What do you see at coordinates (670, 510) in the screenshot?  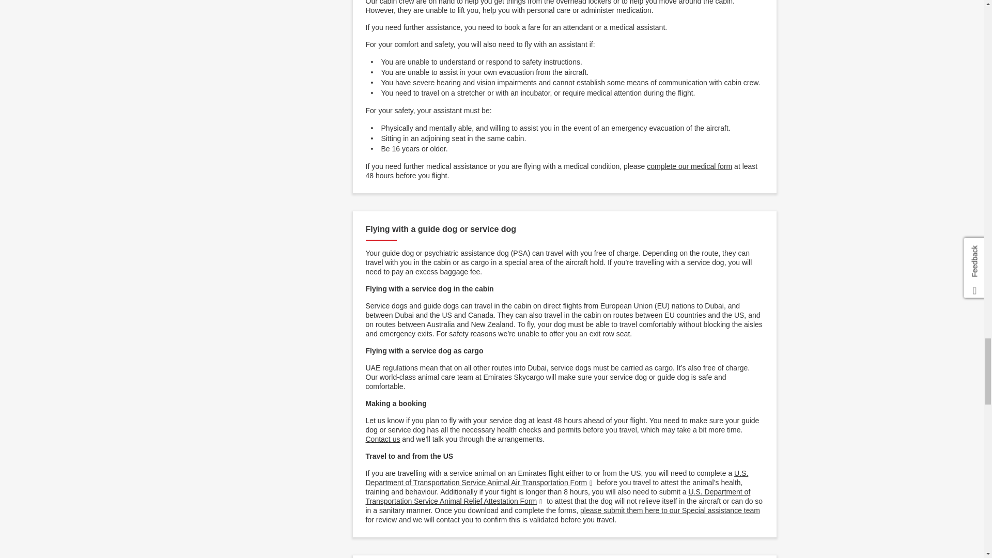 I see `000 Special Assistance and Health - Header` at bounding box center [670, 510].